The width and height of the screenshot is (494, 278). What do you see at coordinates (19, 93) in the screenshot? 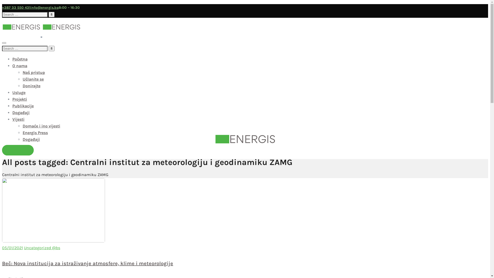
I see `Usluge` at bounding box center [19, 93].